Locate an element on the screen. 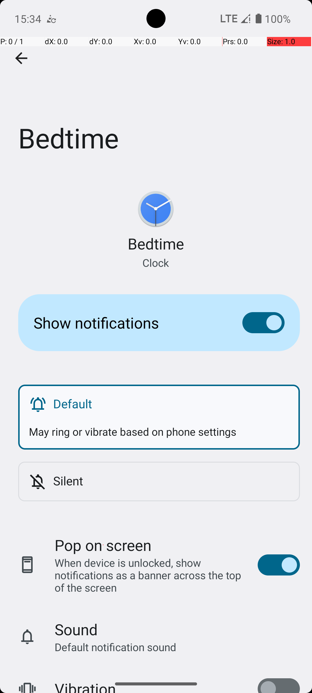  Default is located at coordinates (171, 404).